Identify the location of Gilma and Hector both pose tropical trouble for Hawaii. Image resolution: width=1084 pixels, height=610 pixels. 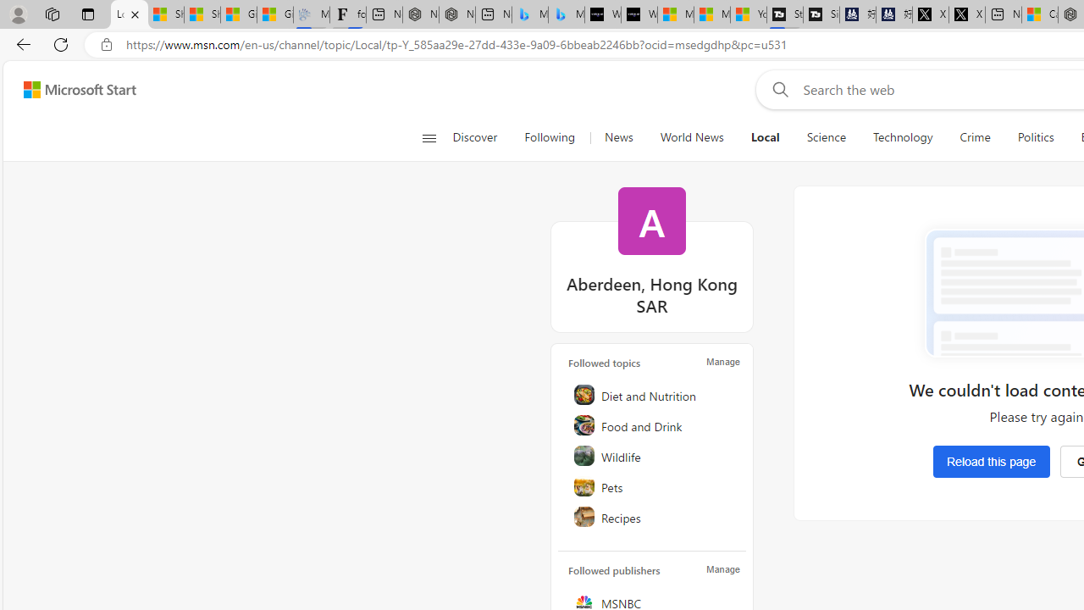
(274, 15).